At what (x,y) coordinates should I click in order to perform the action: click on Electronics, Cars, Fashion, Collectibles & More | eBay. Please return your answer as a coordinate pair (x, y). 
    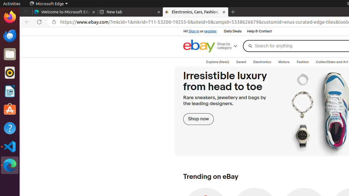
    Looking at the image, I should click on (195, 12).